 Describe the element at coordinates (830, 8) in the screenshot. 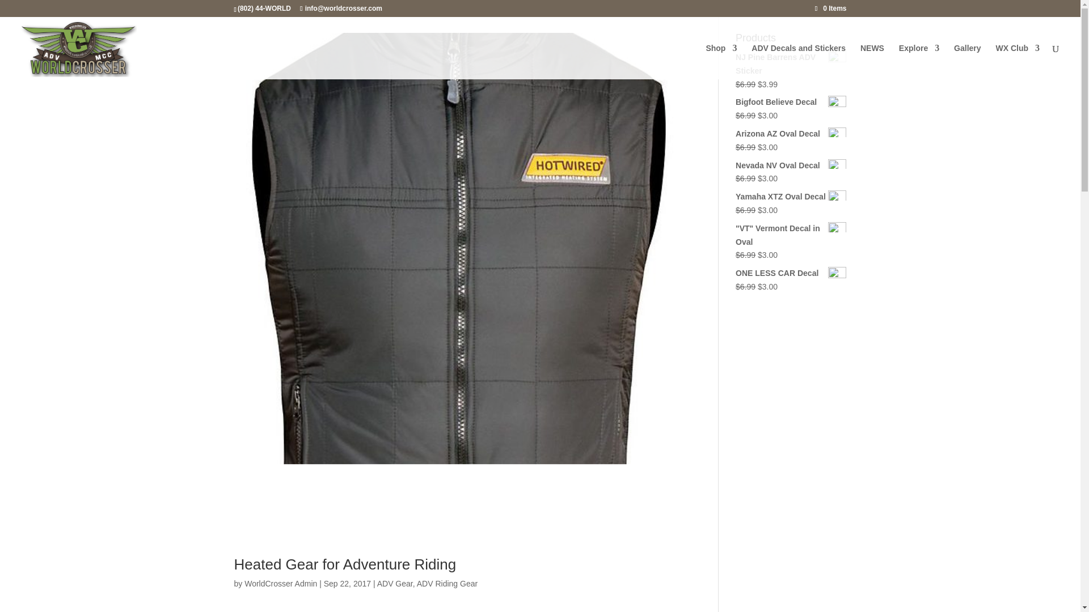

I see `0 Items` at that location.